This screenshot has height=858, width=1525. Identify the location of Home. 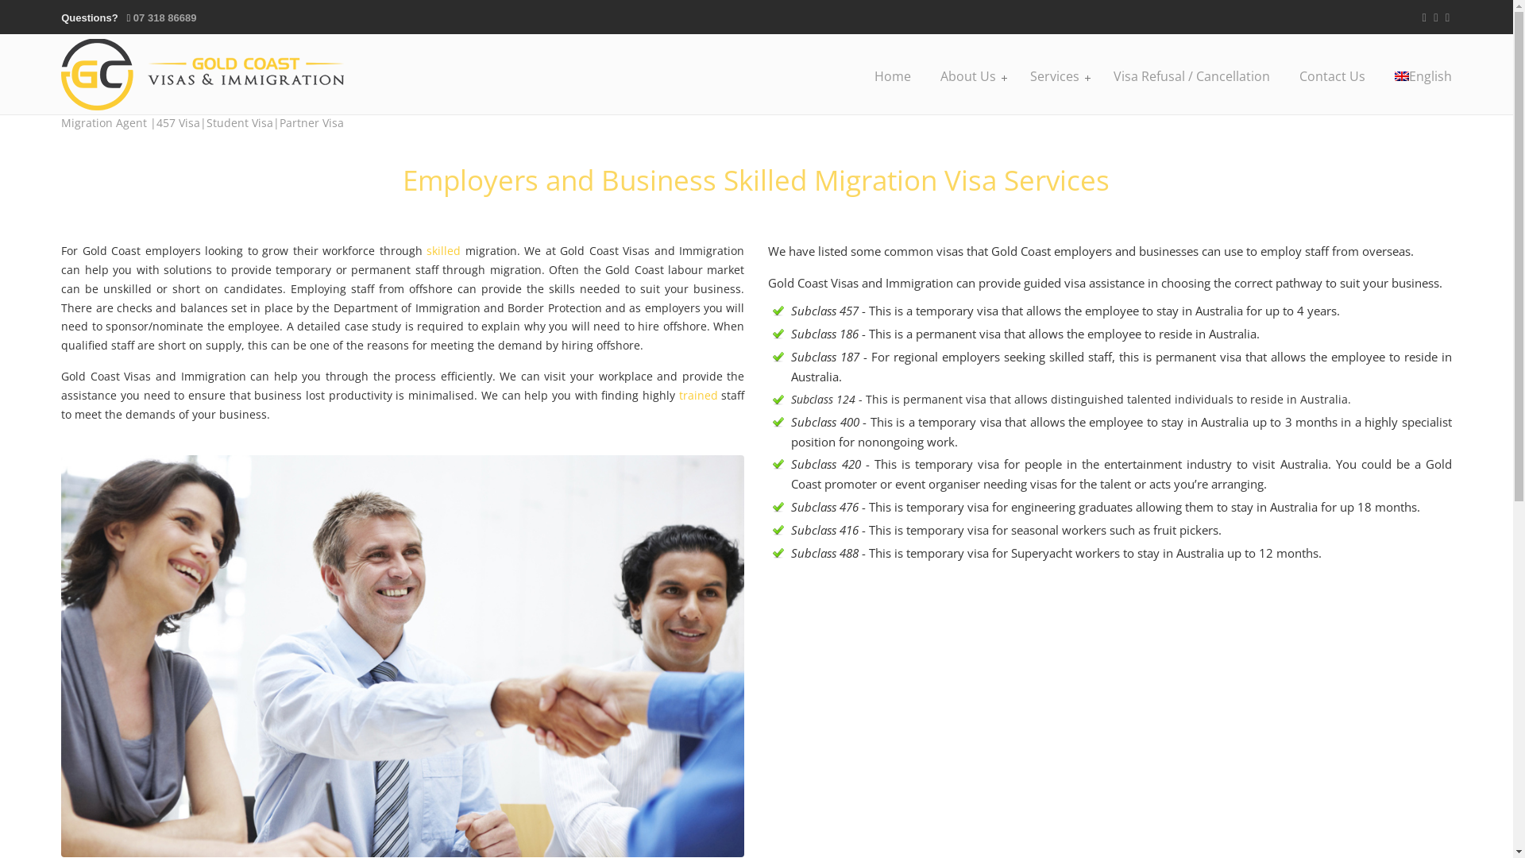
(893, 76).